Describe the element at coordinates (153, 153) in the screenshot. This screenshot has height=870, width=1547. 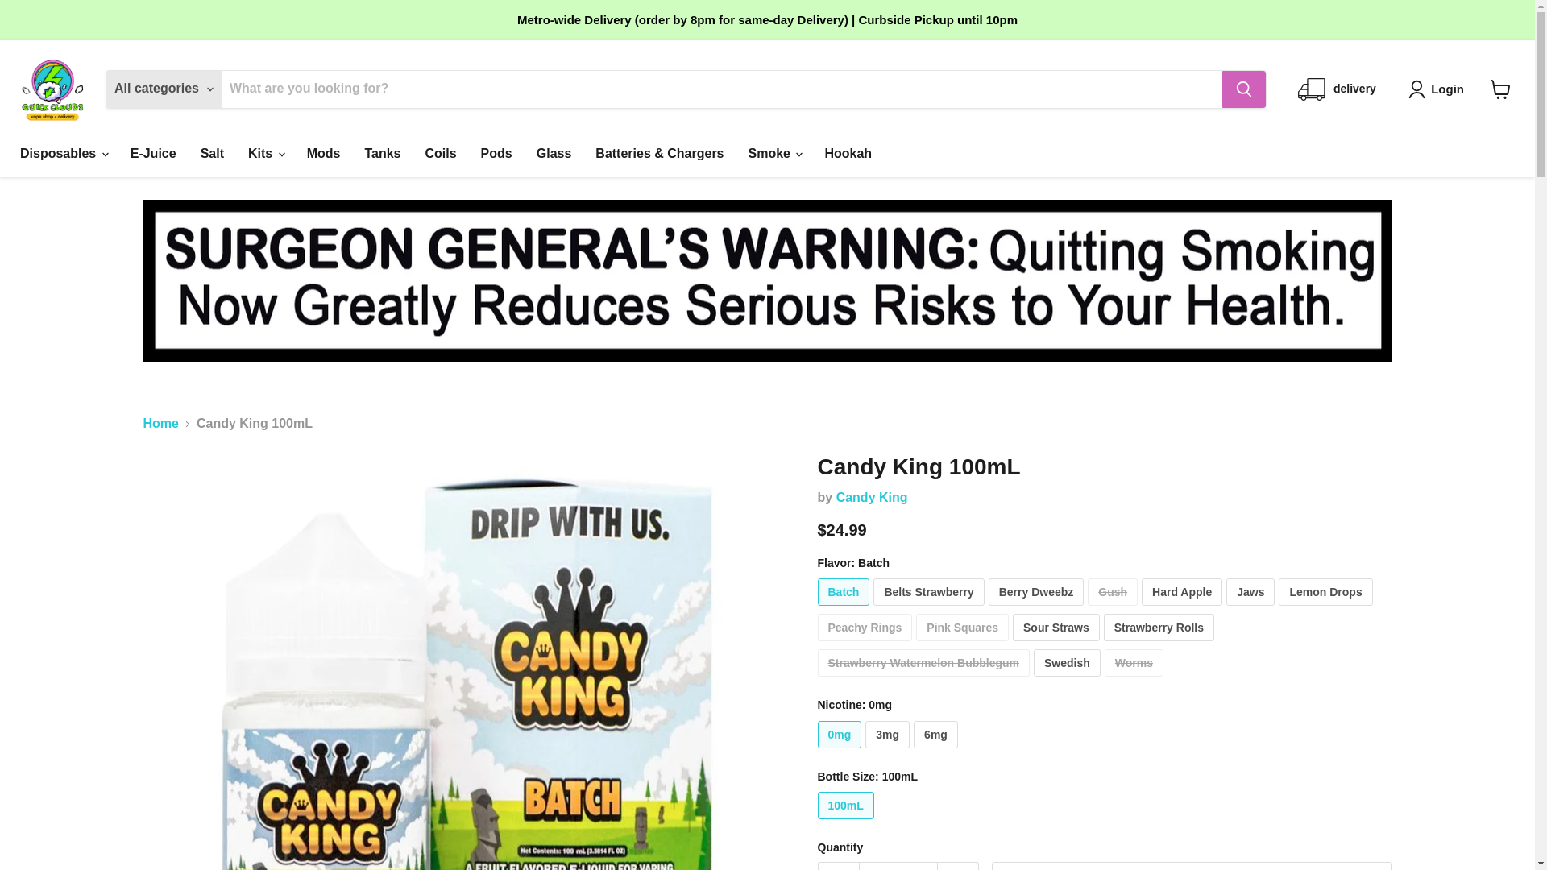
I see `E-Juice` at that location.